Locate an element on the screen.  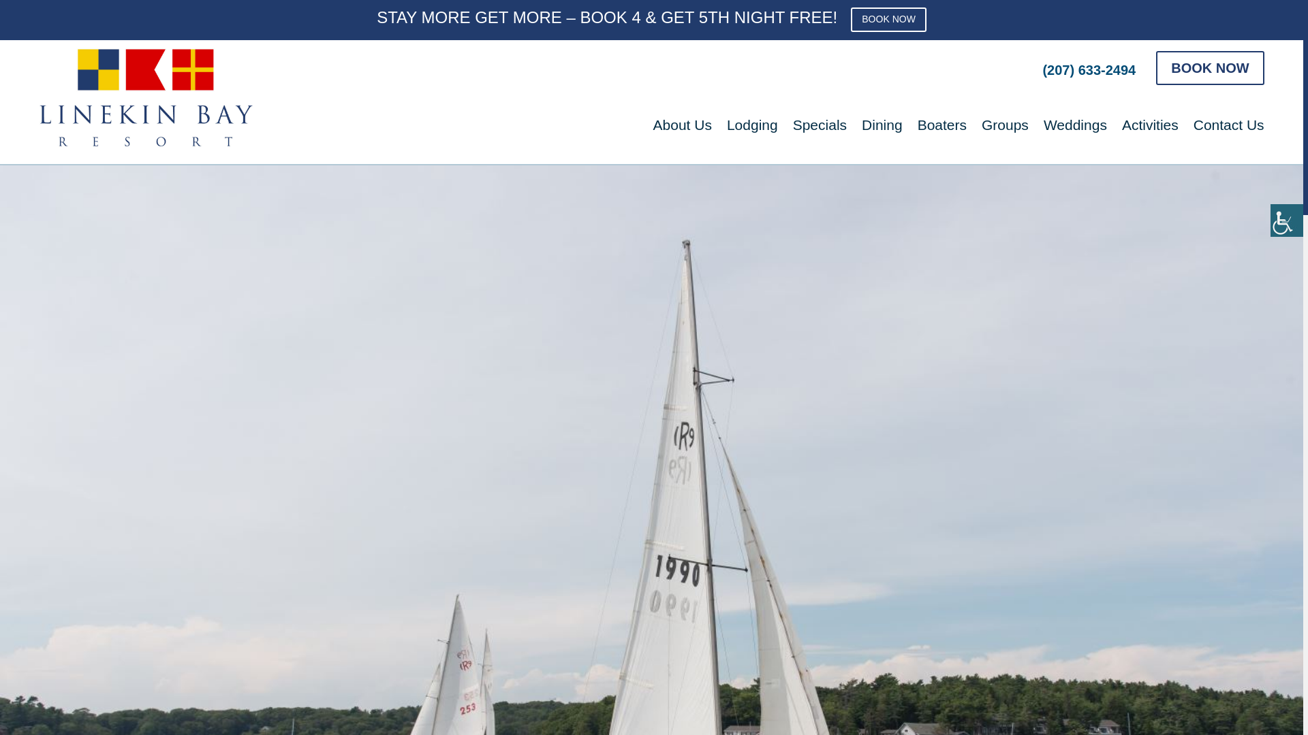
BOOK NOW is located at coordinates (888, 19).